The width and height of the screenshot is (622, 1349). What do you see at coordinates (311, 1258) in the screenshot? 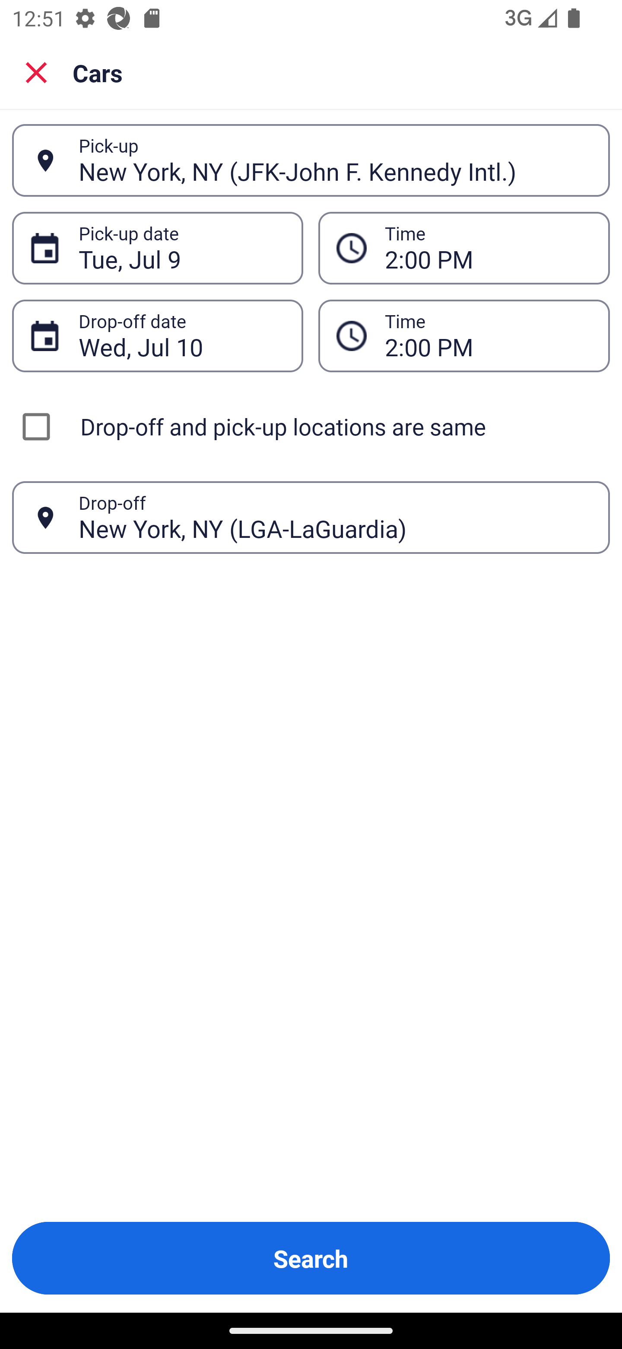
I see `Search Button Search` at bounding box center [311, 1258].